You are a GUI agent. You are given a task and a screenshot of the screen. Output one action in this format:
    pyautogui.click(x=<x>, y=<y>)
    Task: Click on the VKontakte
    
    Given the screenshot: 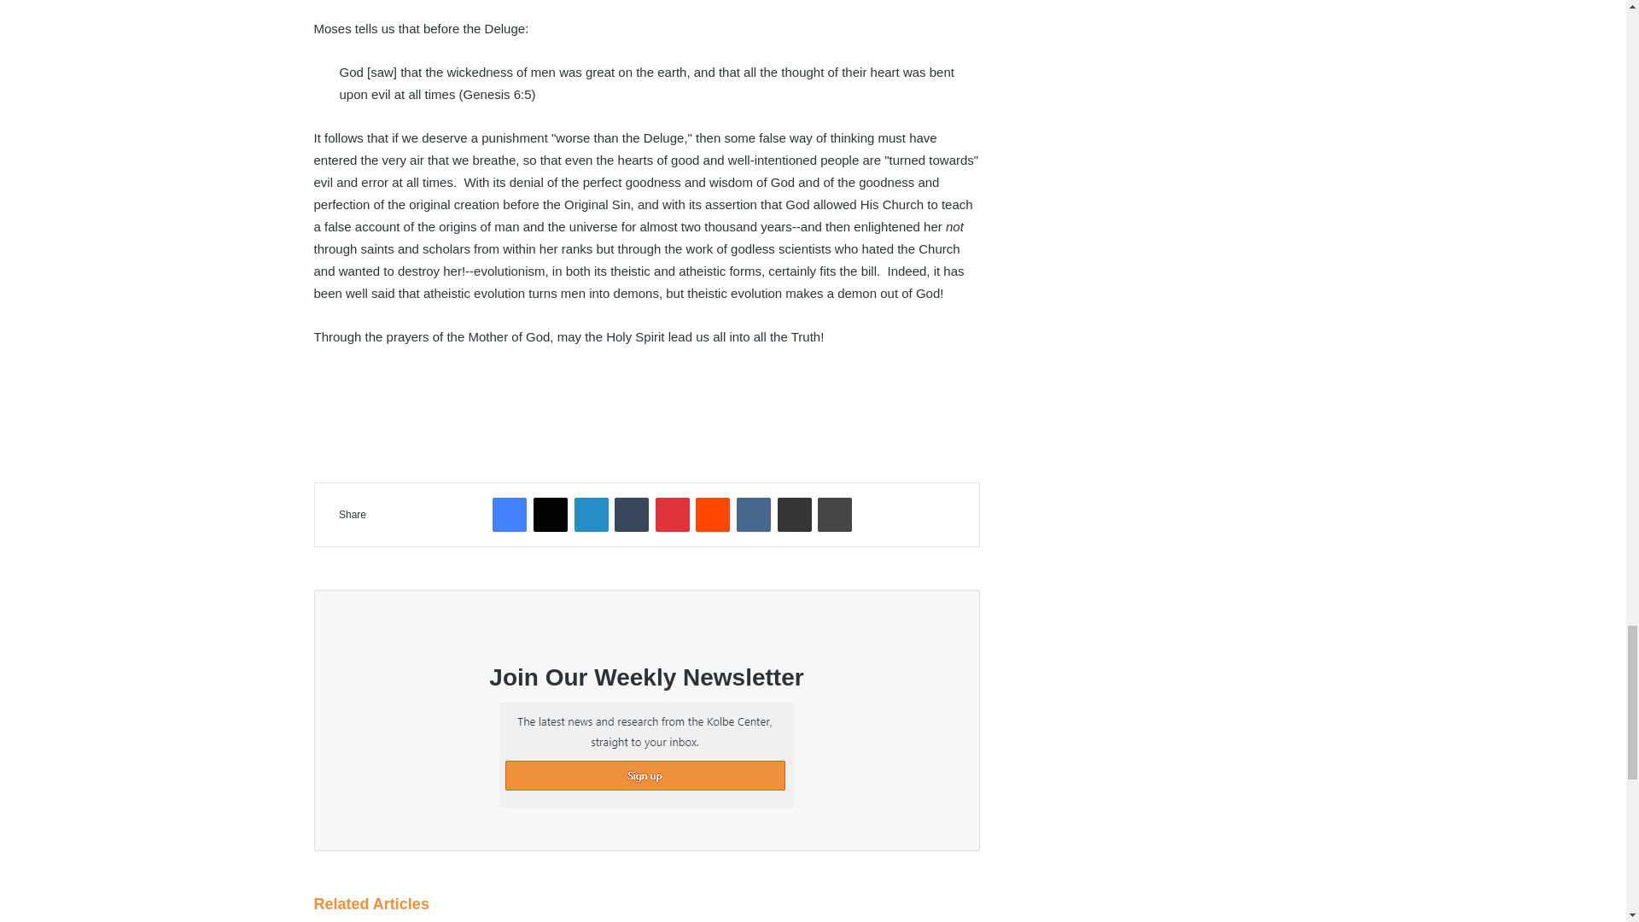 What is the action you would take?
    pyautogui.click(x=753, y=515)
    